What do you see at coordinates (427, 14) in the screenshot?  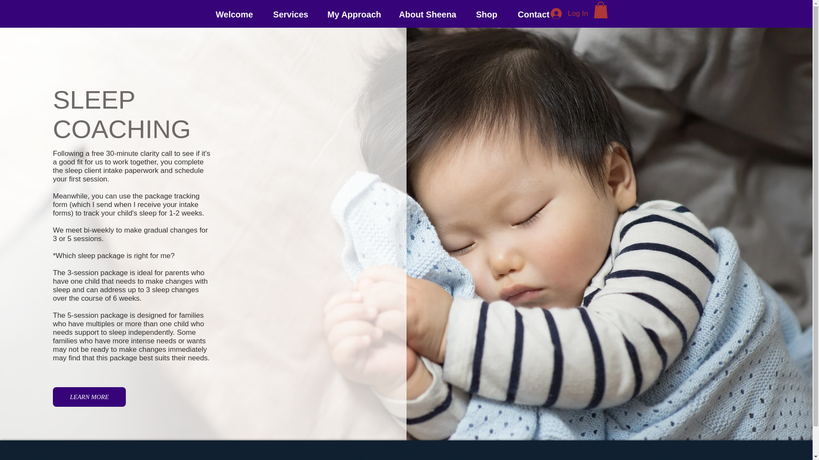 I see `About Sheena` at bounding box center [427, 14].